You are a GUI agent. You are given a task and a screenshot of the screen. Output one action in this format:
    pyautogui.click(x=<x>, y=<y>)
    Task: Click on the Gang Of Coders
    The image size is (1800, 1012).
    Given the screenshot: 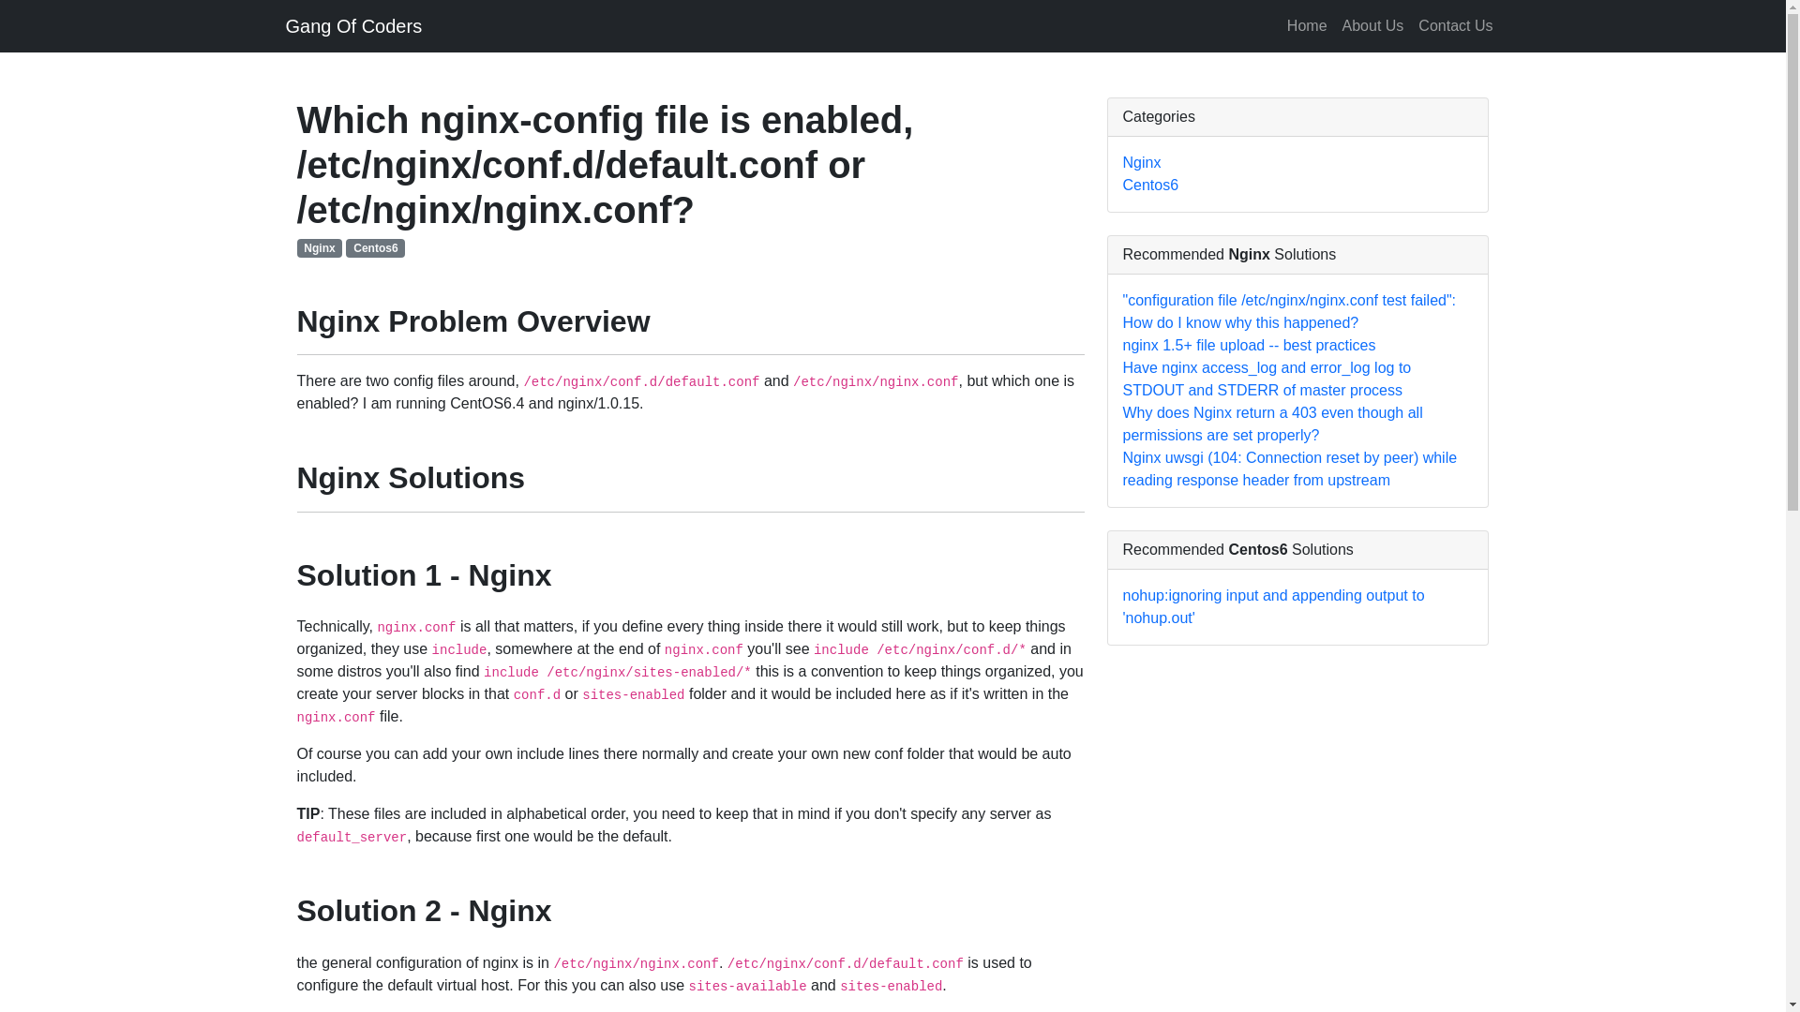 What is the action you would take?
    pyautogui.click(x=352, y=25)
    